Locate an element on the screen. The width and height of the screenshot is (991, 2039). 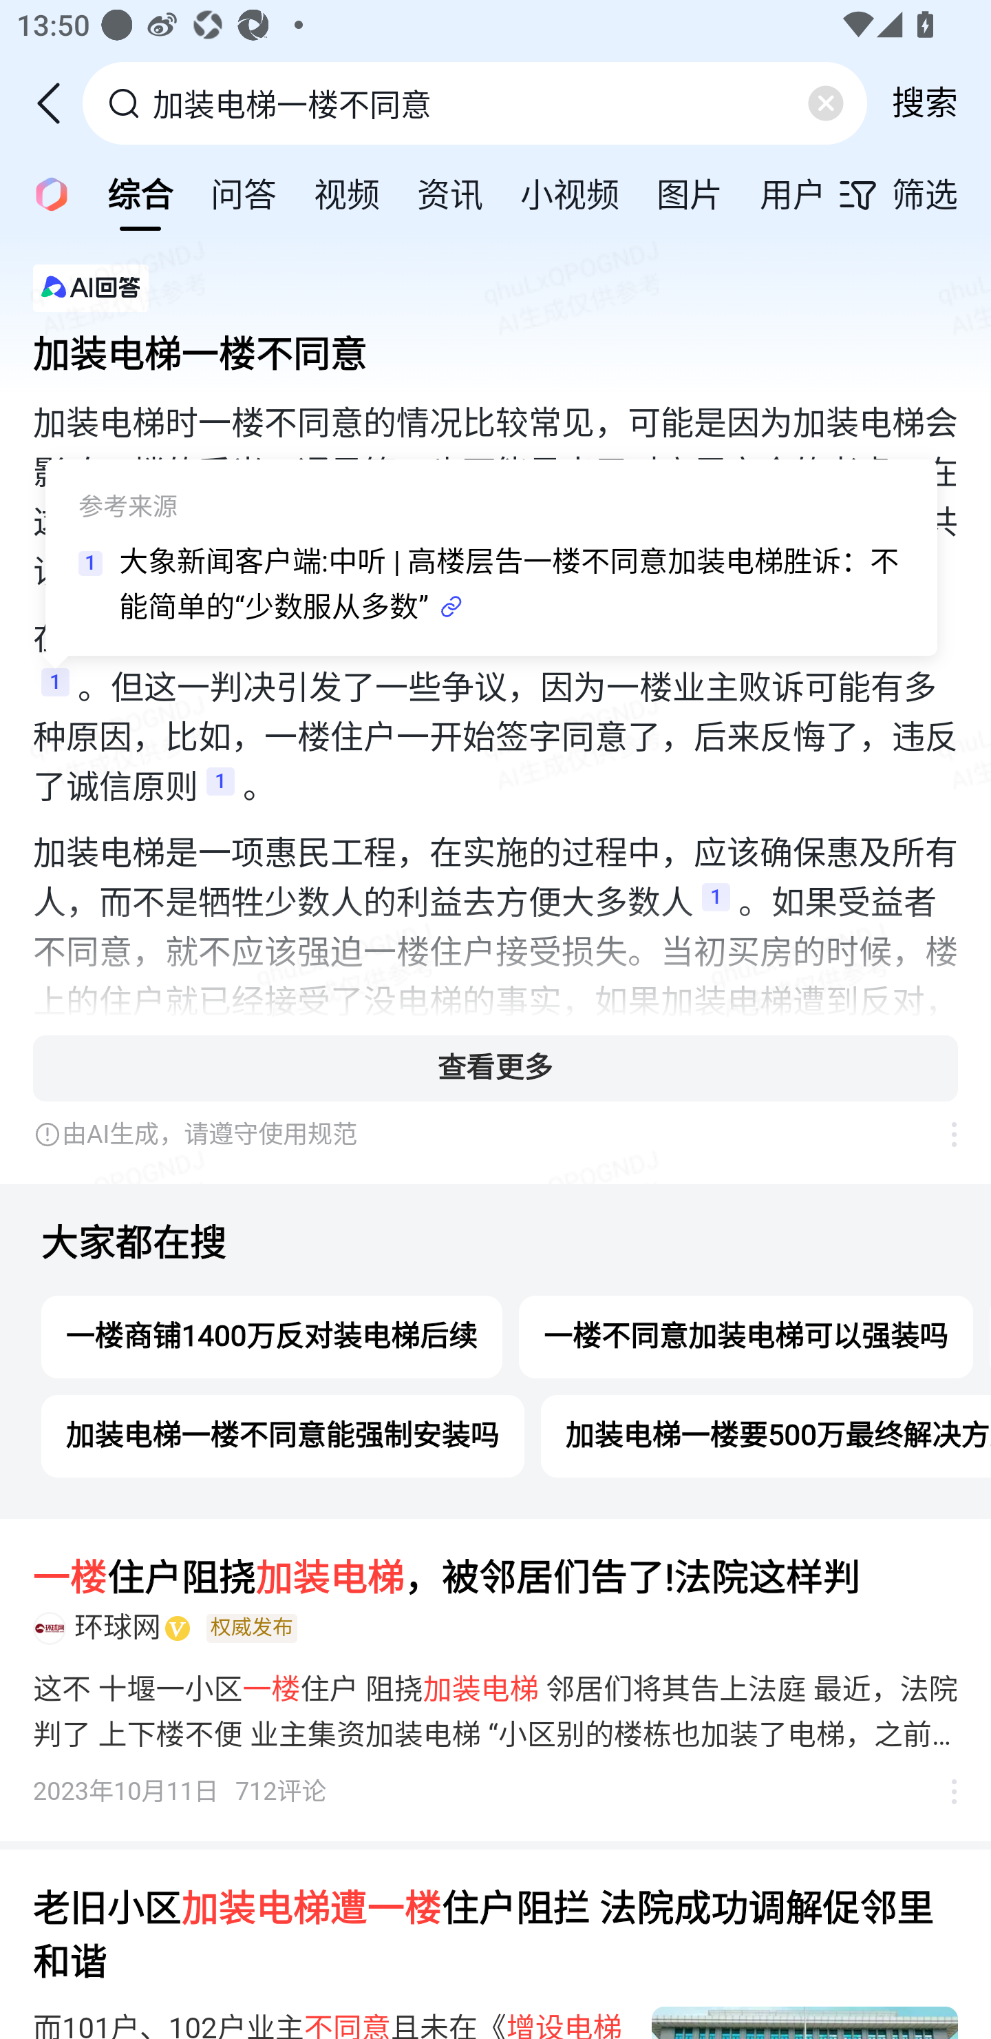
搜索框，加装电梯一楼不同意 is located at coordinates (476, 103).